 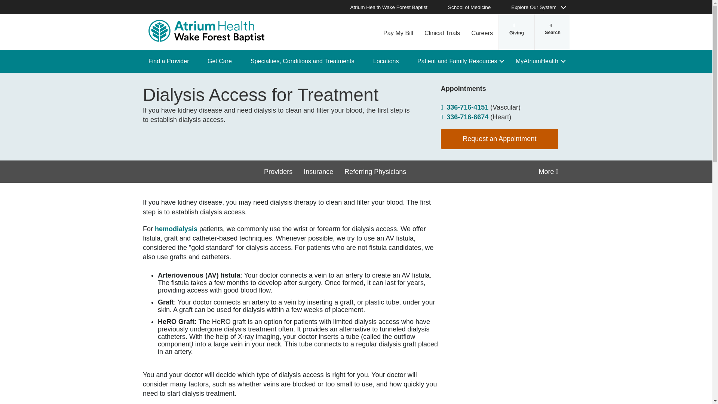 I want to click on 336-716-4151, so click(x=464, y=108).